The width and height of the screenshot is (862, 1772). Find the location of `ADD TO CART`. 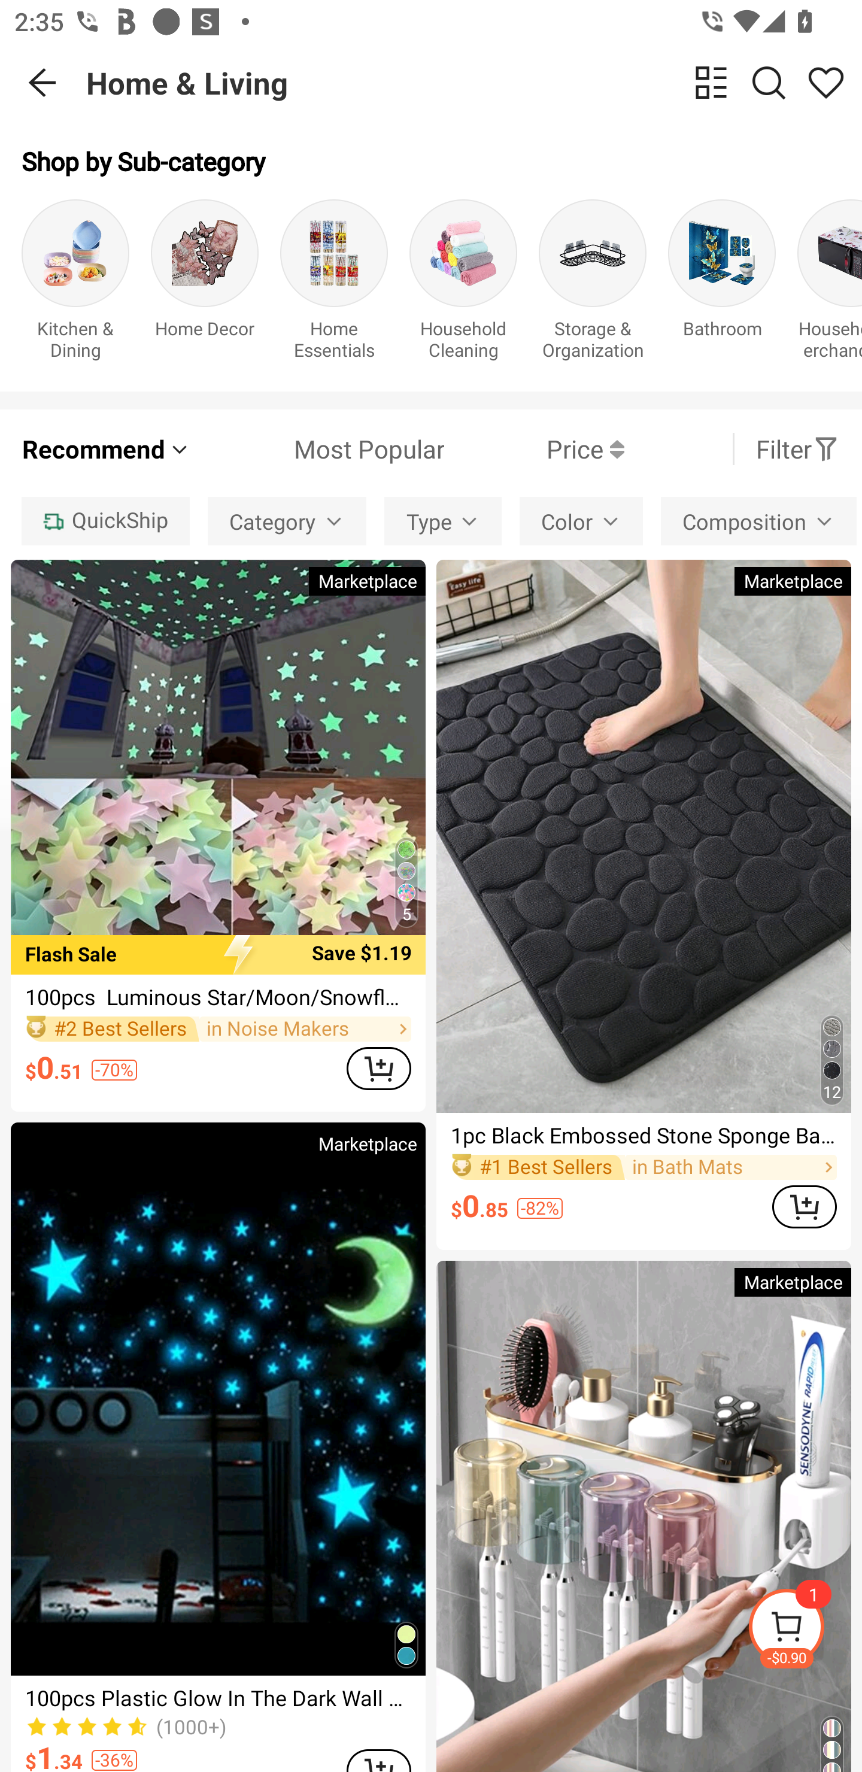

ADD TO CART is located at coordinates (805, 1207).